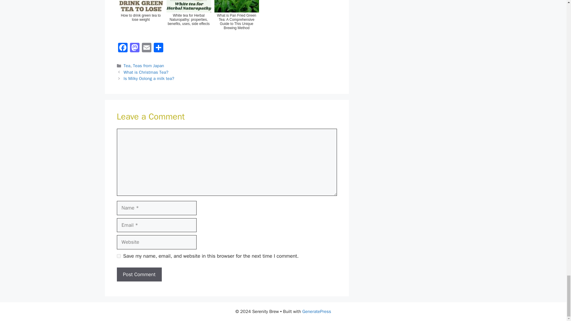  Describe the element at coordinates (149, 78) in the screenshot. I see `Is Milky Oolong a milk tea?` at that location.